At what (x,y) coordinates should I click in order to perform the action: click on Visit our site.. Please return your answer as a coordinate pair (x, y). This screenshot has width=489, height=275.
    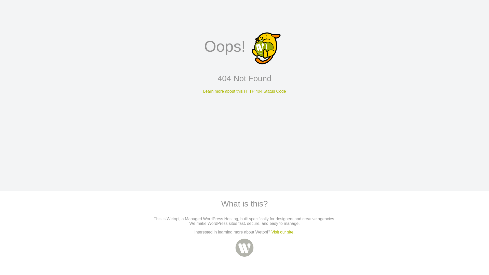
    Looking at the image, I should click on (283, 232).